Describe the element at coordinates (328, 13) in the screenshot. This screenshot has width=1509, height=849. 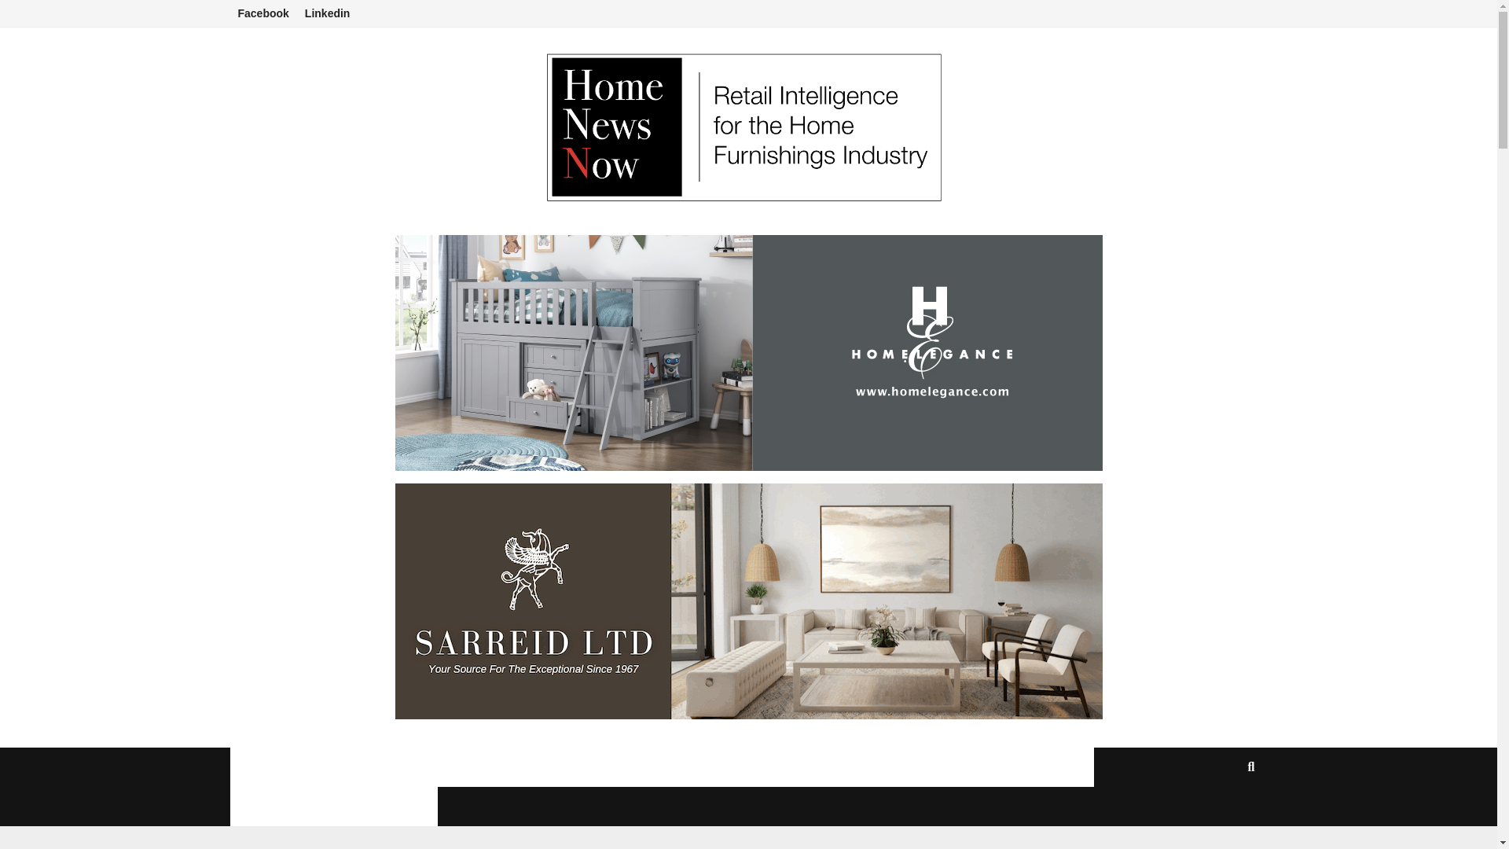
I see `Linkedin` at that location.